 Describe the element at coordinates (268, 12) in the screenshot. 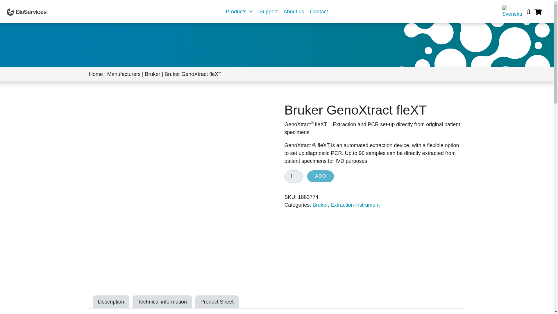

I see `Support` at that location.